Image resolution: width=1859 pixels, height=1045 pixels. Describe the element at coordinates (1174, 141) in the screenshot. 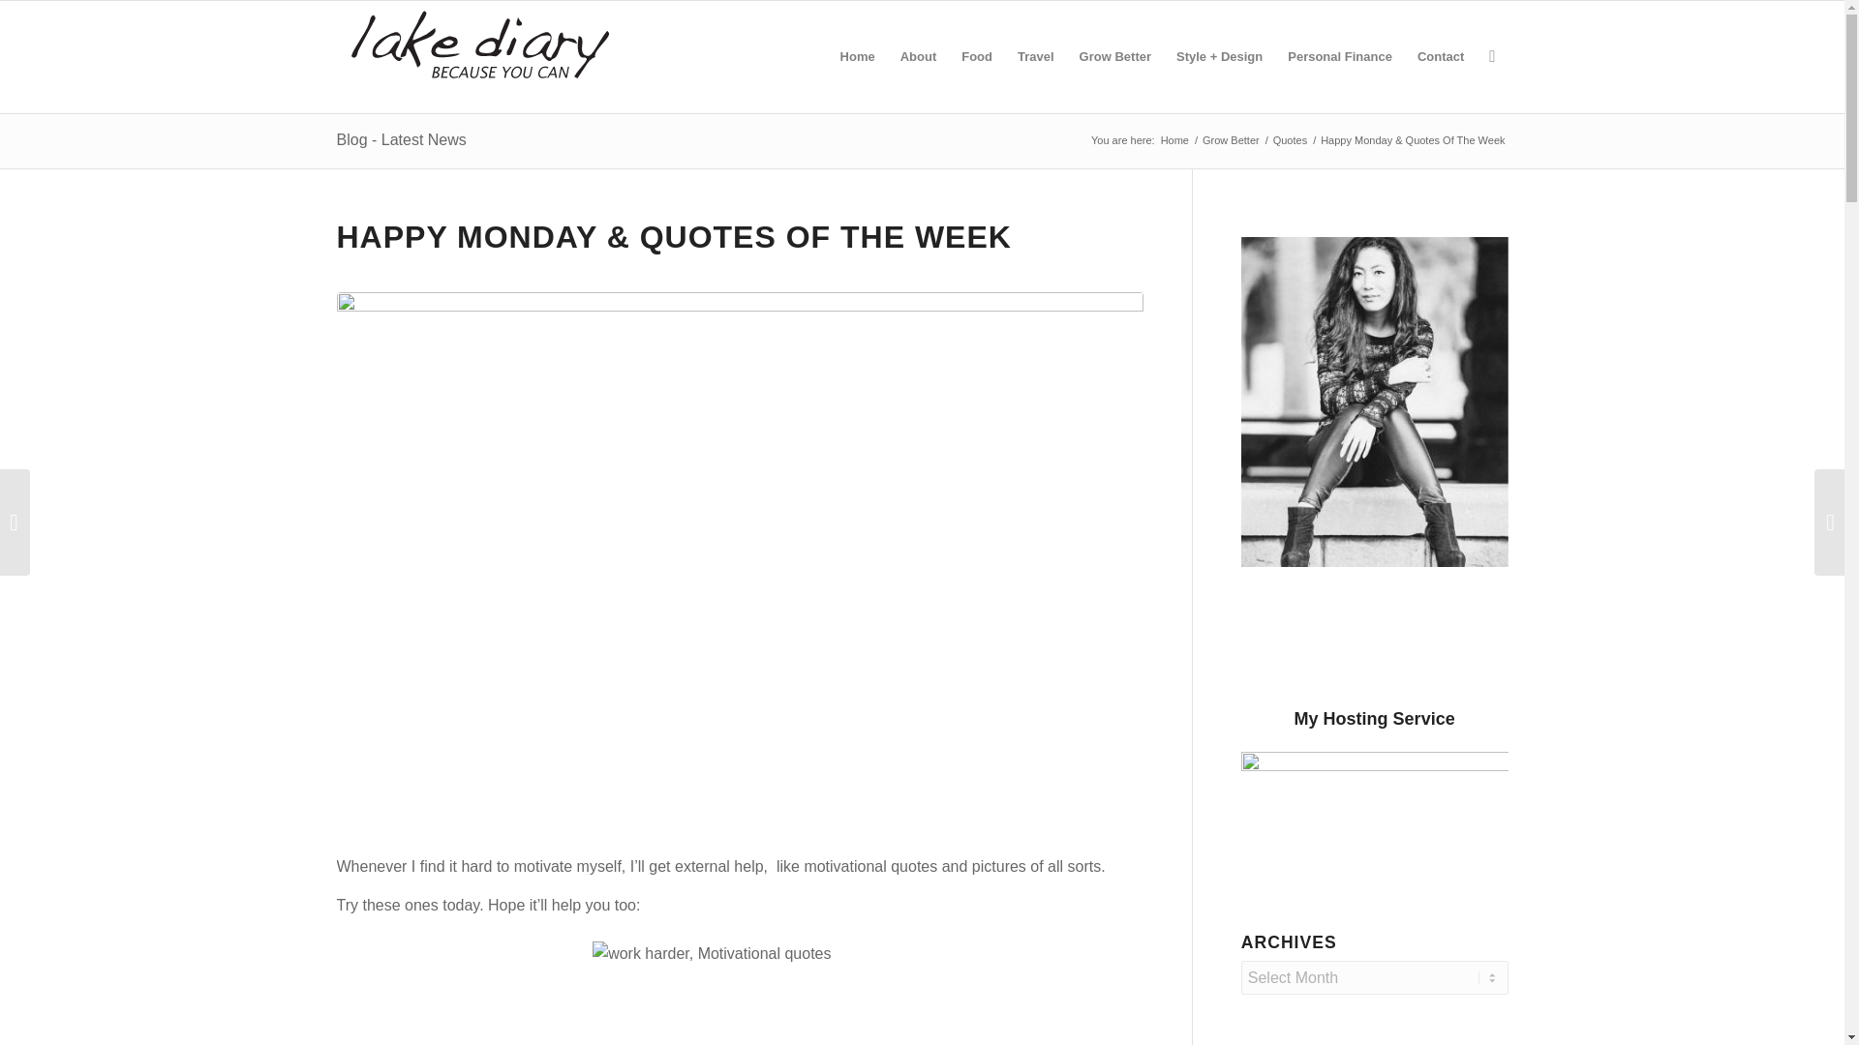

I see `Home` at that location.